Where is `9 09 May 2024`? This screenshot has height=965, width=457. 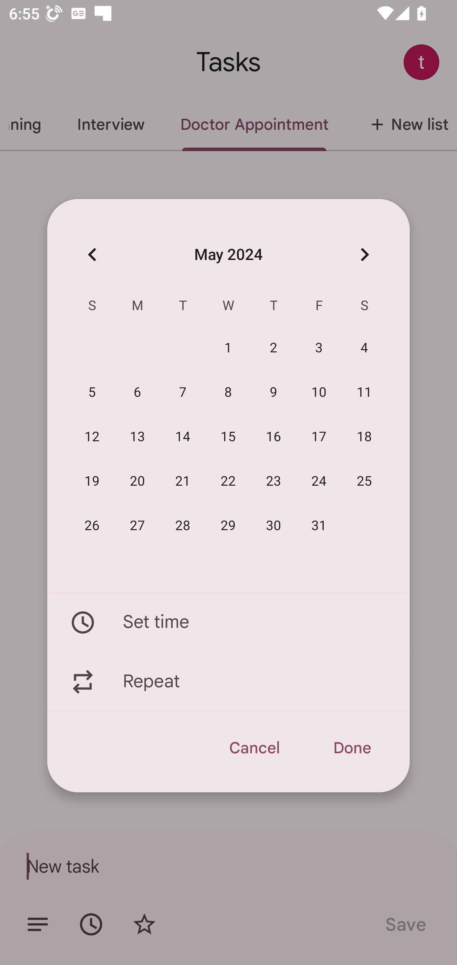
9 09 May 2024 is located at coordinates (274, 393).